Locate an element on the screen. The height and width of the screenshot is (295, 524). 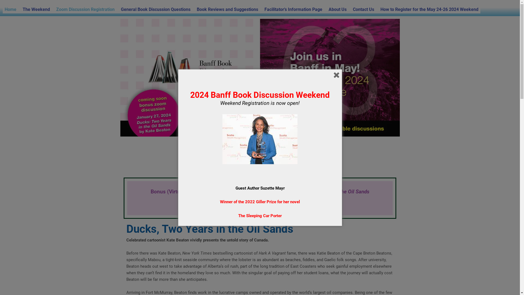
About Us is located at coordinates (338, 10).